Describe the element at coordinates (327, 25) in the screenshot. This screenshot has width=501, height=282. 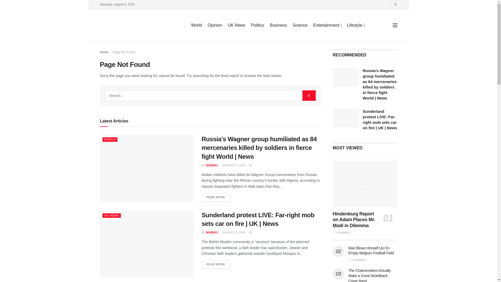
I see `Entertainment` at that location.